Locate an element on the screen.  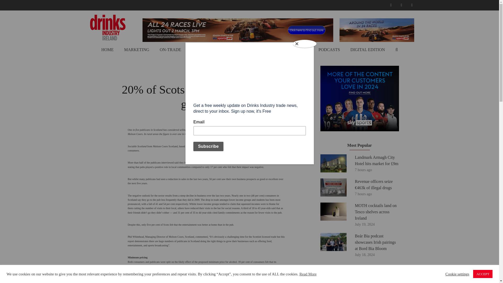
OPINION is located at coordinates (234, 50).